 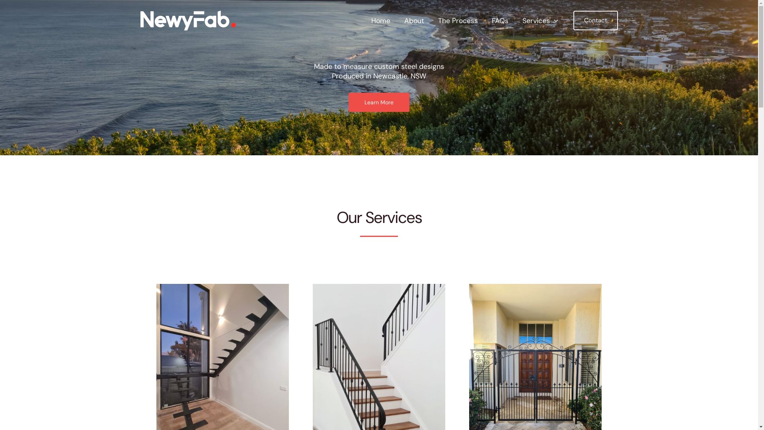 What do you see at coordinates (595, 21) in the screenshot?
I see `Contact` at bounding box center [595, 21].